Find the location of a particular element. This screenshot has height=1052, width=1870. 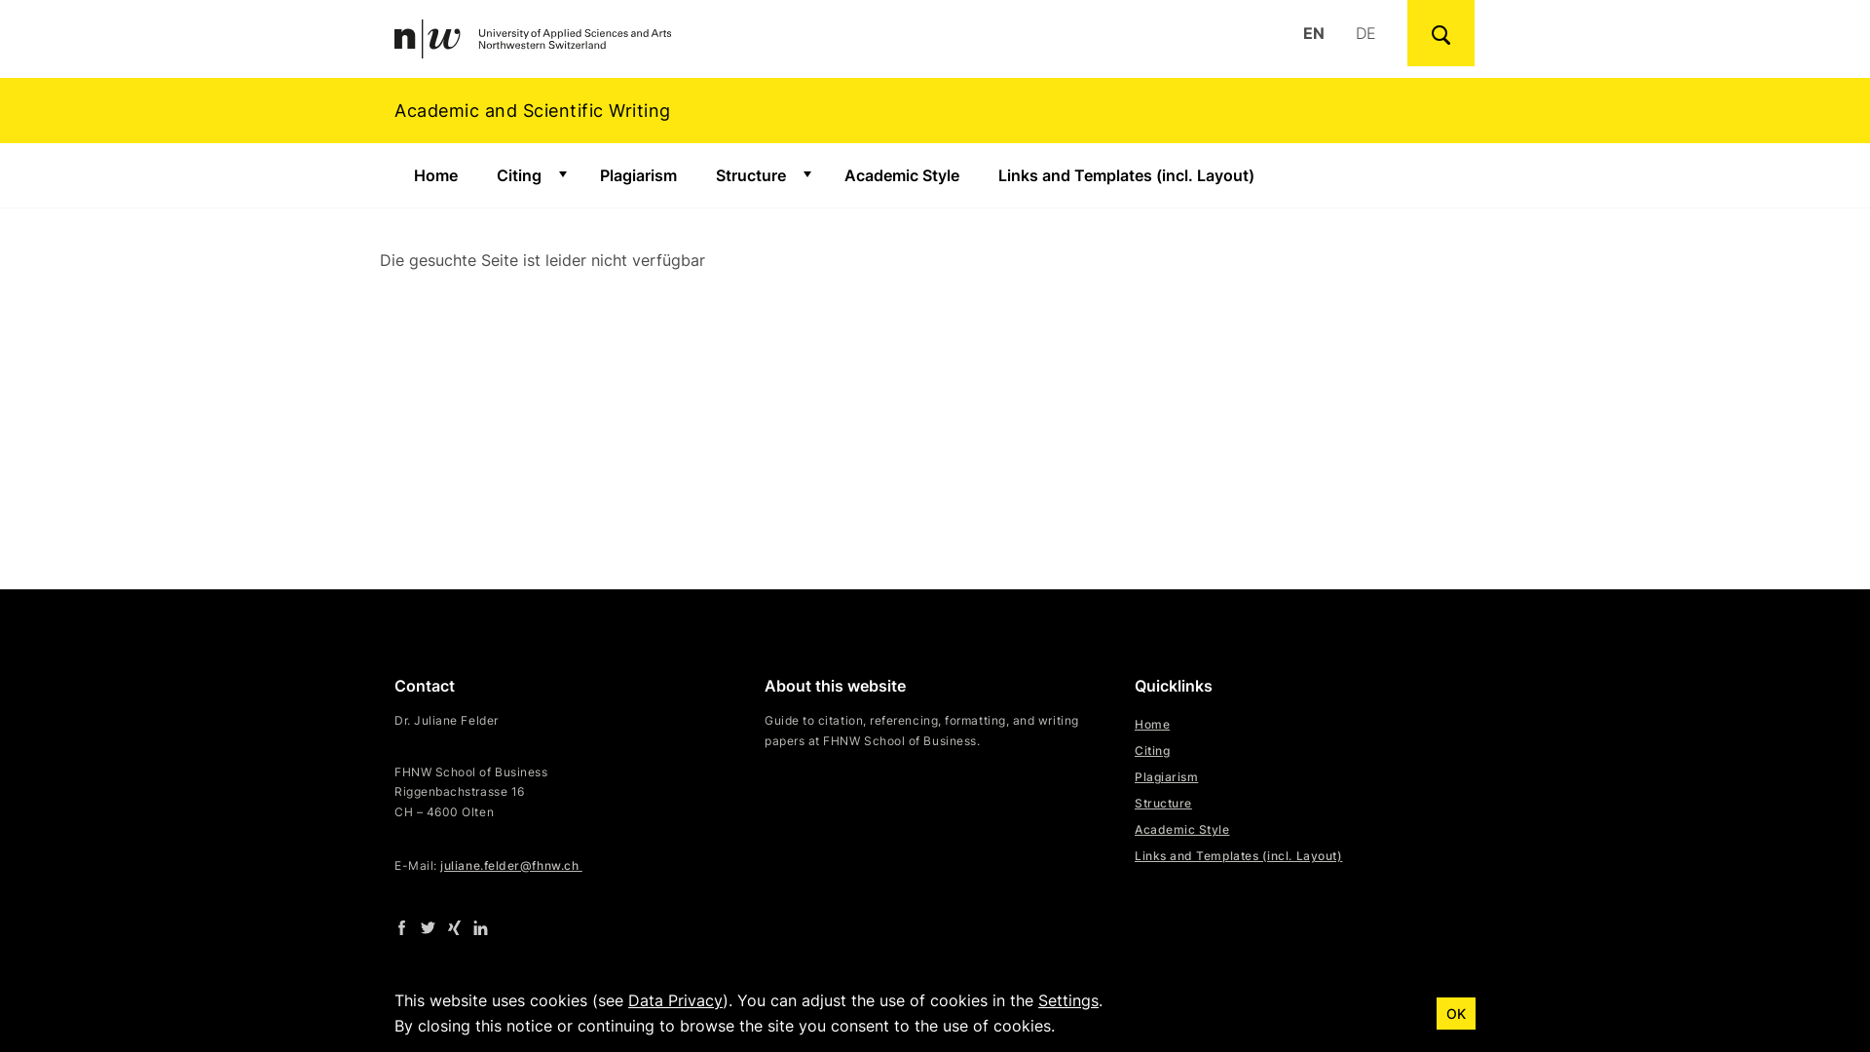

Follow us on Twitter is located at coordinates (429, 927).